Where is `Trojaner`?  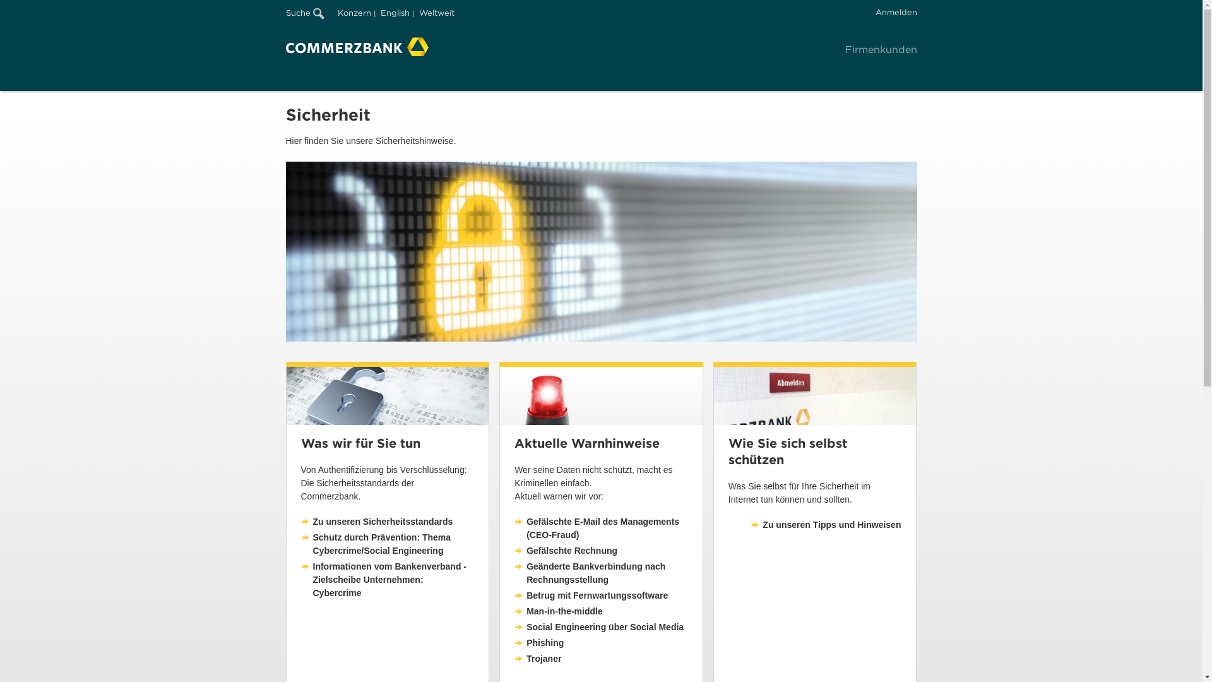 Trojaner is located at coordinates (538, 659).